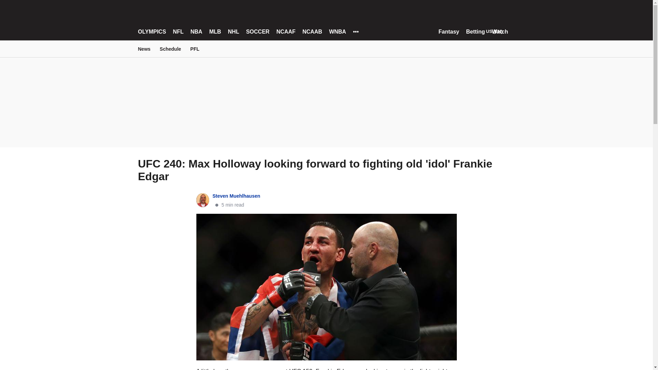 This screenshot has height=370, width=658. I want to click on NBA, so click(197, 32).